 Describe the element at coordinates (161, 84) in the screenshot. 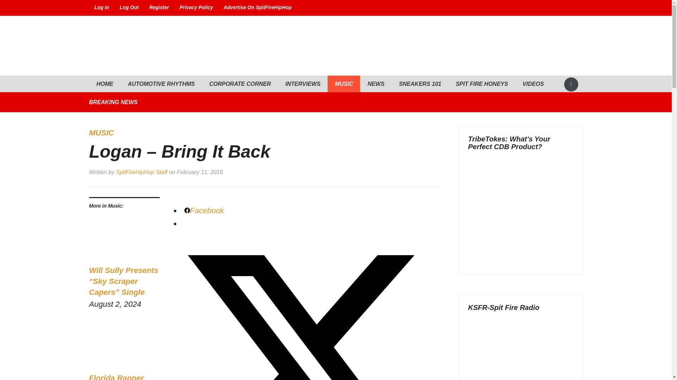

I see `AUTOMOTIVE RHYTHMS` at that location.